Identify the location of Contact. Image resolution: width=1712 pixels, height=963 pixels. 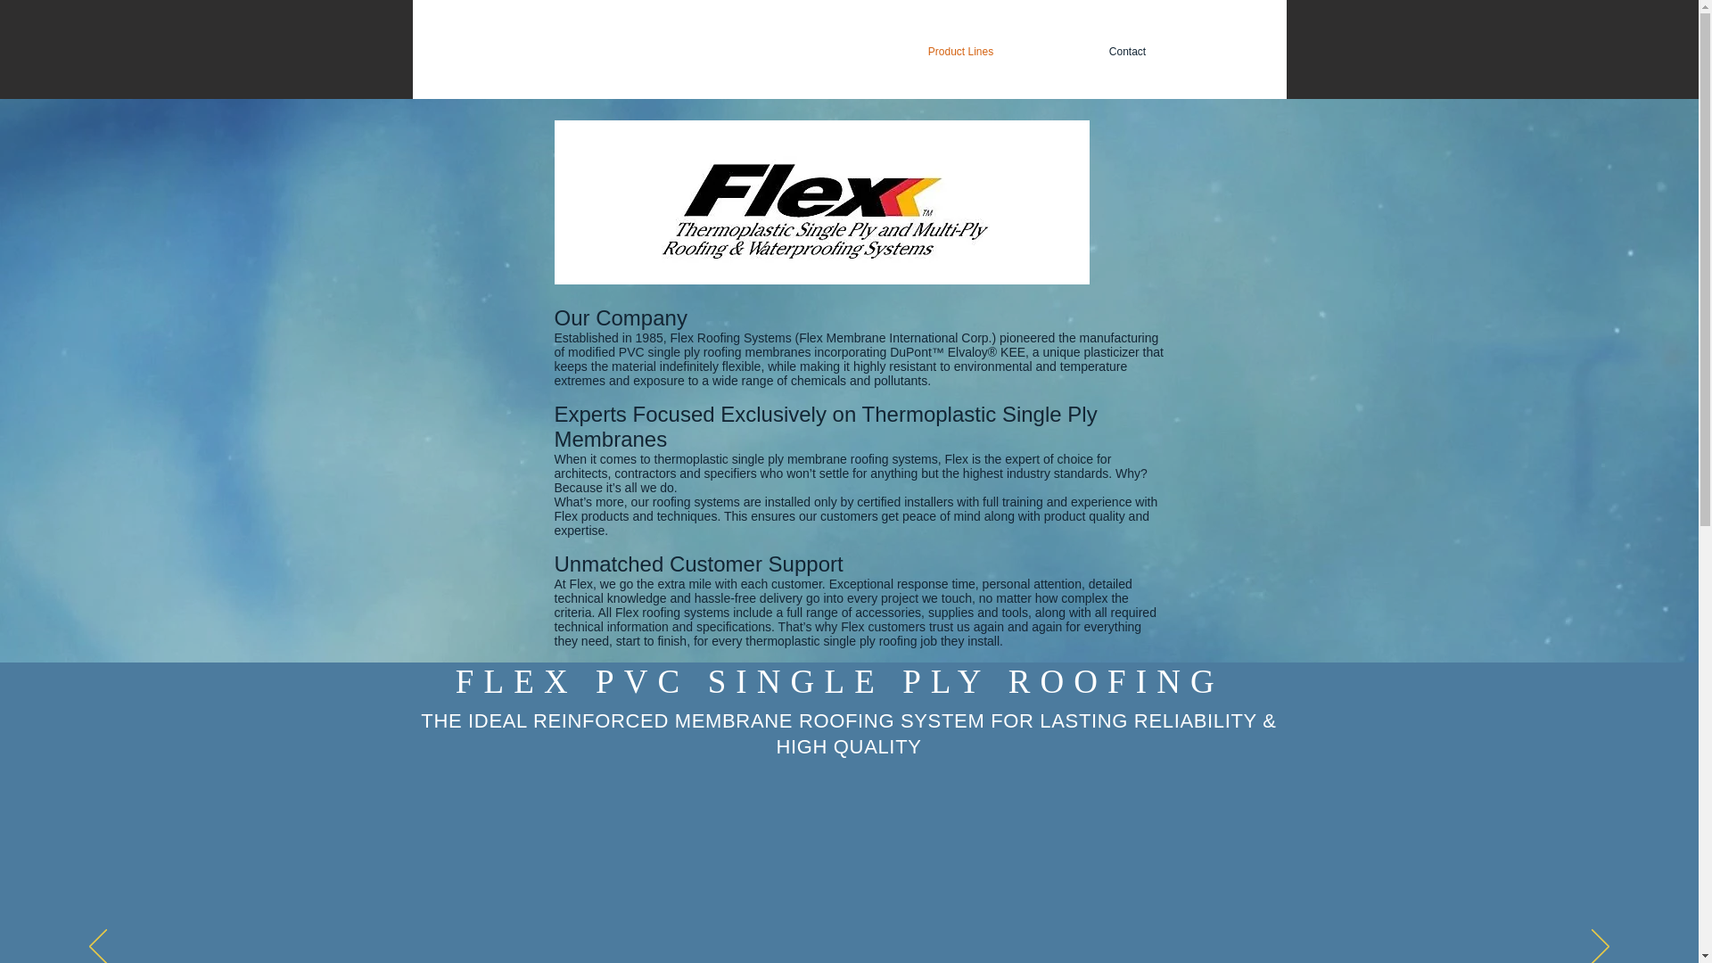
(1127, 52).